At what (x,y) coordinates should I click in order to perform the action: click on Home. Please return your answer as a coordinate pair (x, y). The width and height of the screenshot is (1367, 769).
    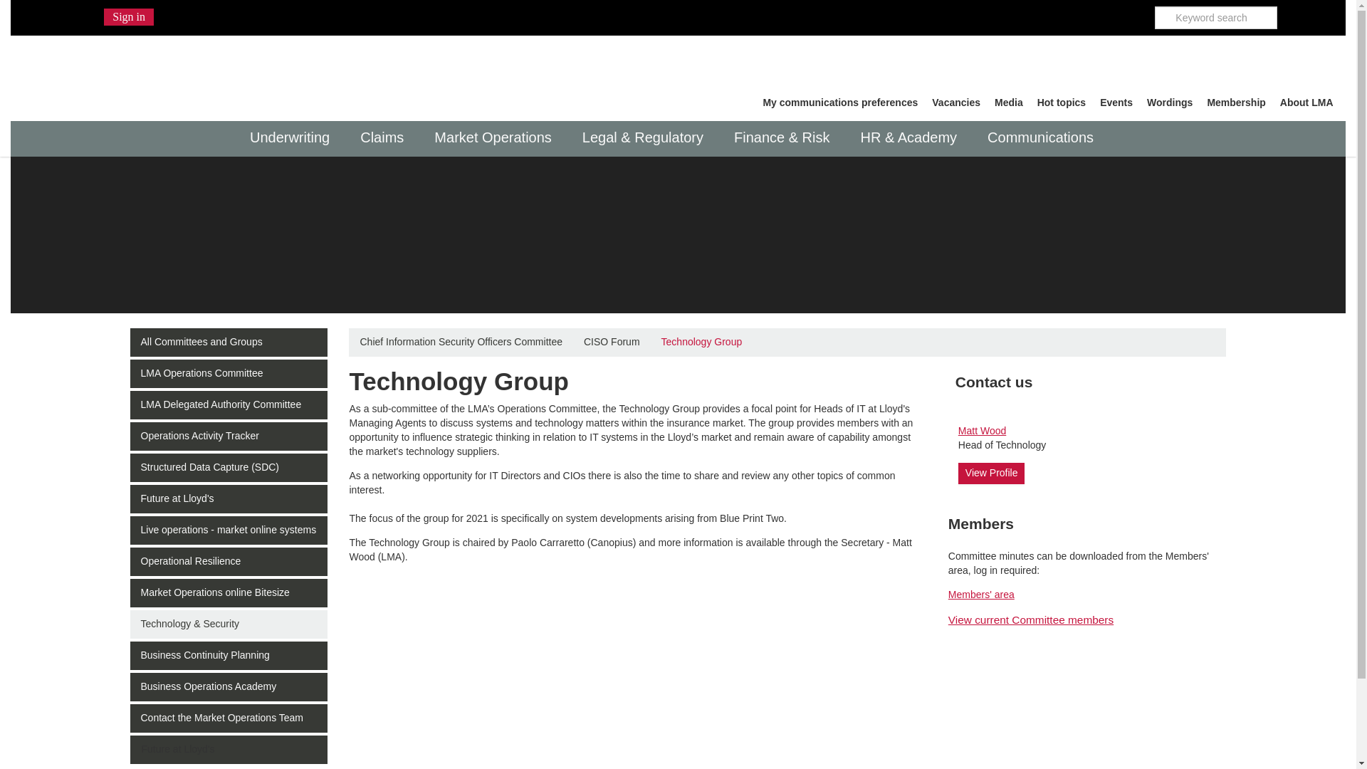
    Looking at the image, I should click on (152, 73).